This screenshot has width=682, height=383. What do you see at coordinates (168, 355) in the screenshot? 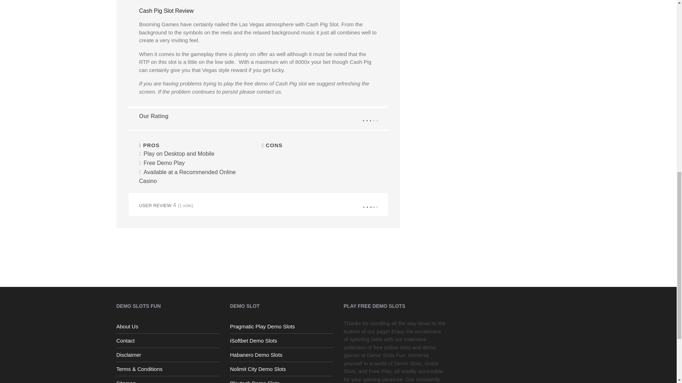
I see `Disclaimer` at bounding box center [168, 355].